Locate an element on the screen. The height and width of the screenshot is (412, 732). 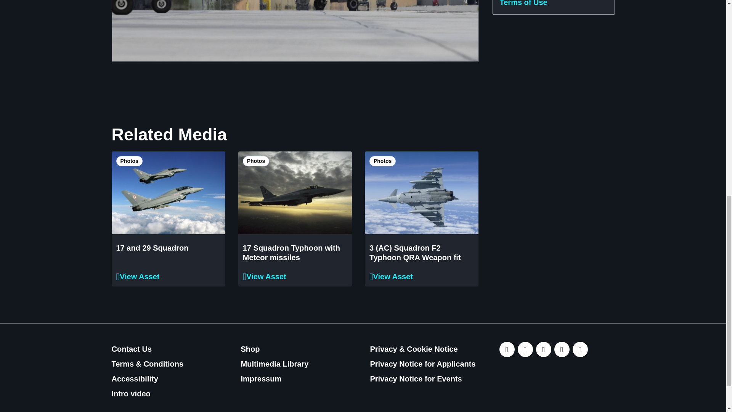
Facebook is located at coordinates (562, 349).